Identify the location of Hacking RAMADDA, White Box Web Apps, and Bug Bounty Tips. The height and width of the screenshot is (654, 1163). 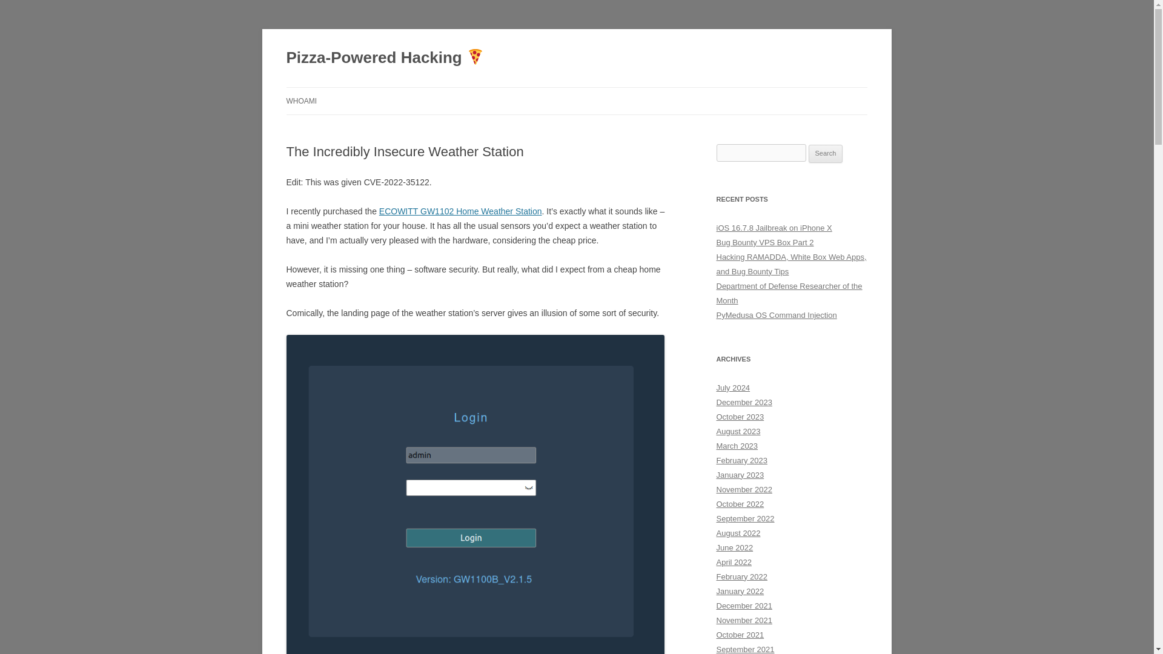
(791, 264).